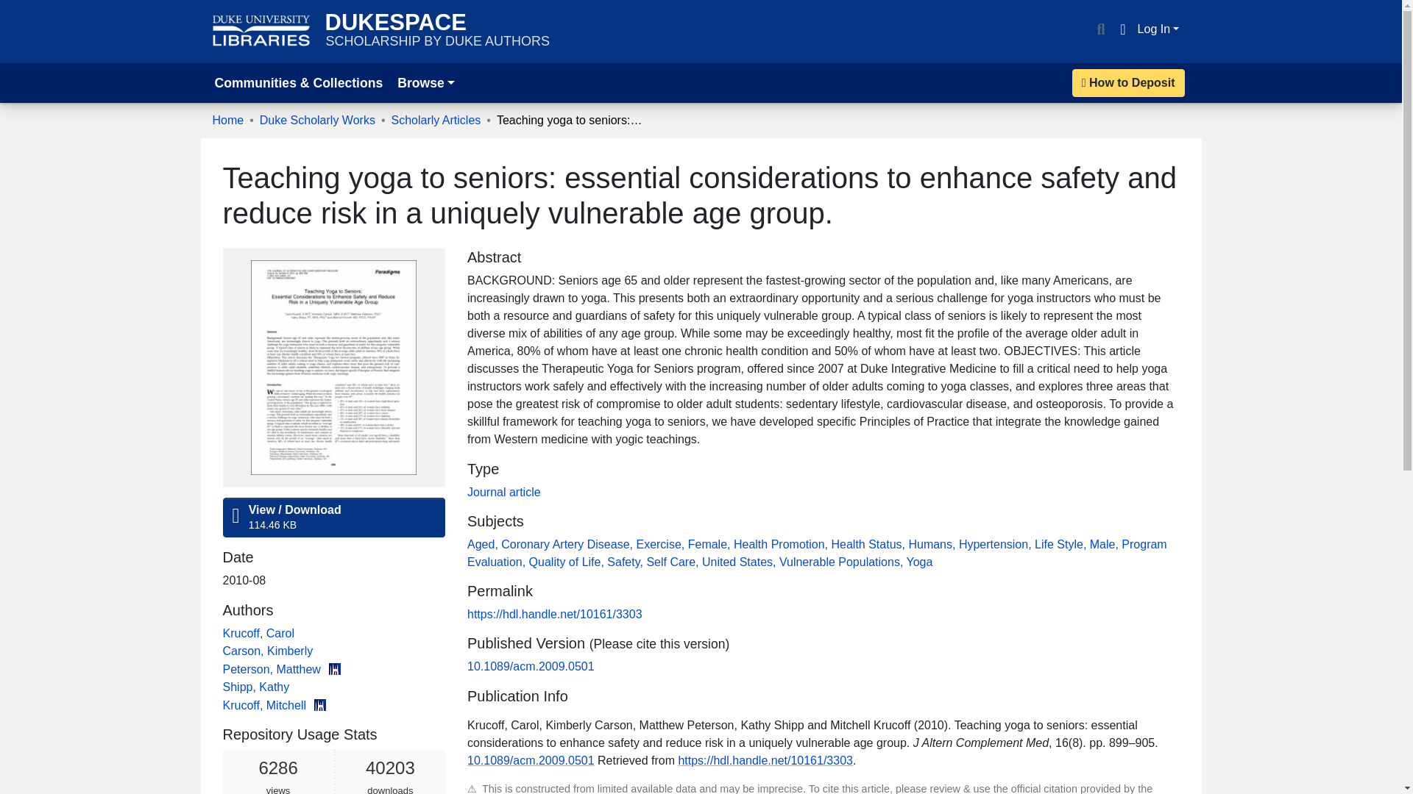 The height and width of the screenshot is (794, 1413). I want to click on How to Deposit, so click(18, 9).